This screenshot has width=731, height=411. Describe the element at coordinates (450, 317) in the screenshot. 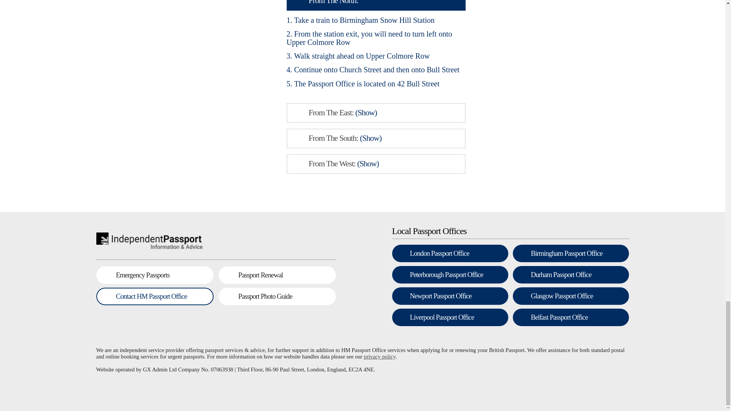

I see `Passport Office Liverpool` at that location.